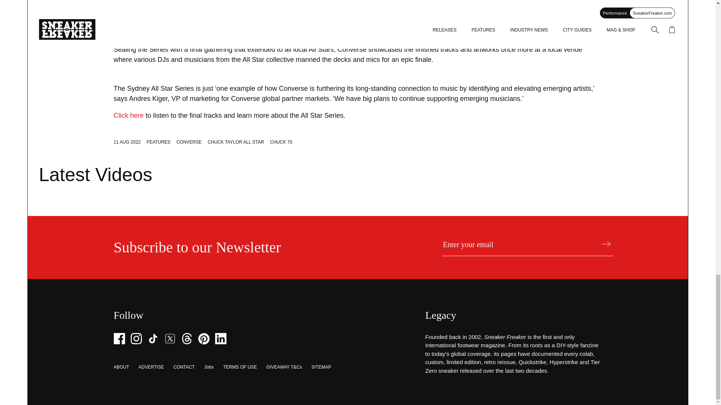 Image resolution: width=721 pixels, height=405 pixels. I want to click on ADVERTISE, so click(151, 367).